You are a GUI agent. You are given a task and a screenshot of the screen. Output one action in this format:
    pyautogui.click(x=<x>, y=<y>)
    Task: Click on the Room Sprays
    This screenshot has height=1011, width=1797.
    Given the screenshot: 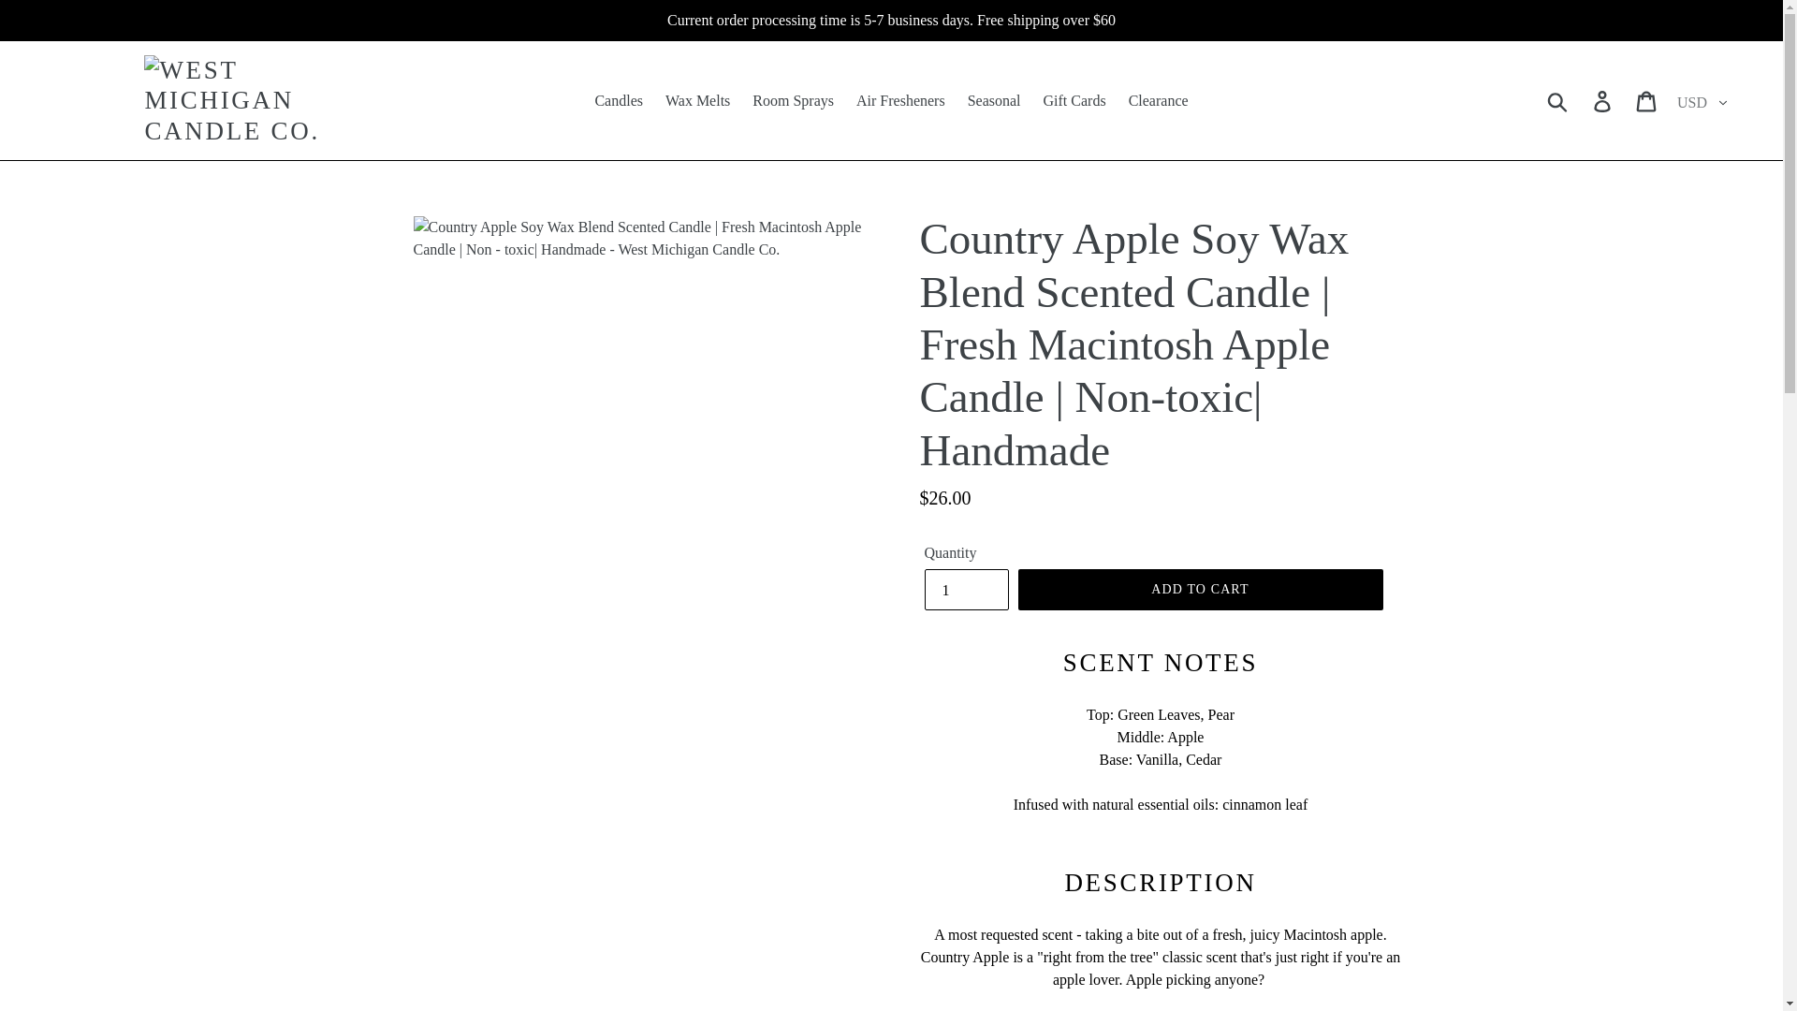 What is the action you would take?
    pyautogui.click(x=793, y=101)
    